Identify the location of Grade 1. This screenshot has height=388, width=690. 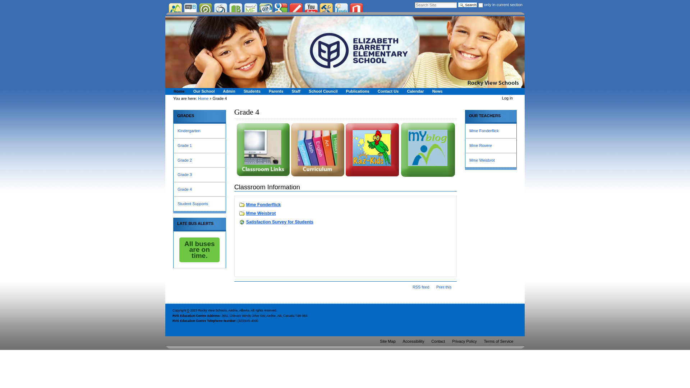
(199, 146).